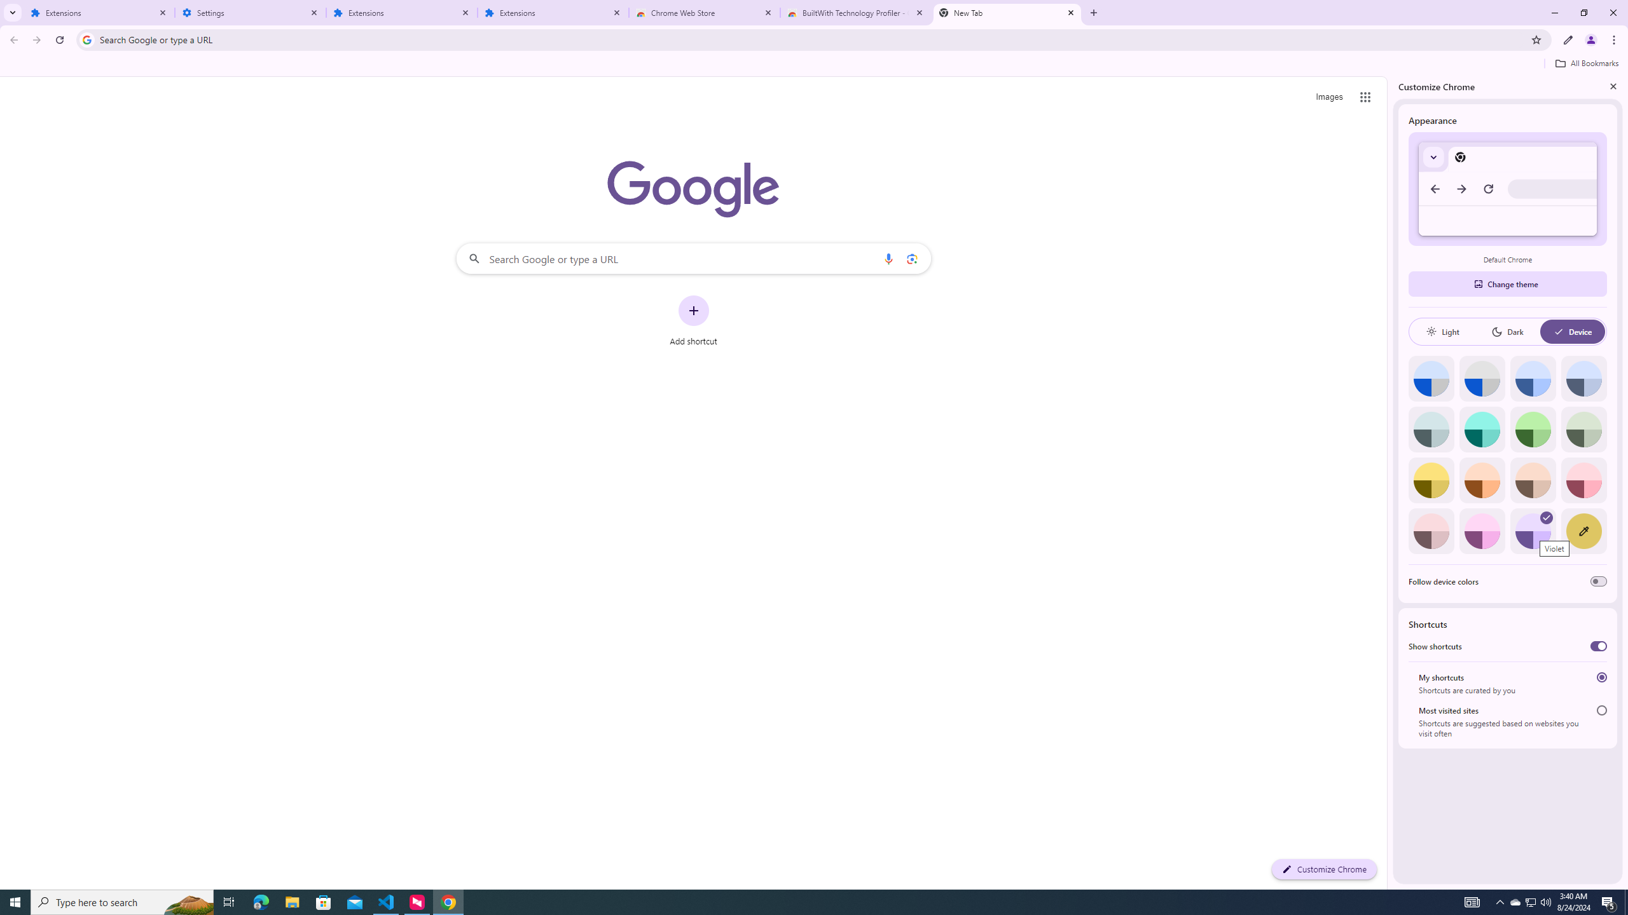 This screenshot has height=915, width=1628. Describe the element at coordinates (1431, 379) in the screenshot. I see `Default color` at that location.